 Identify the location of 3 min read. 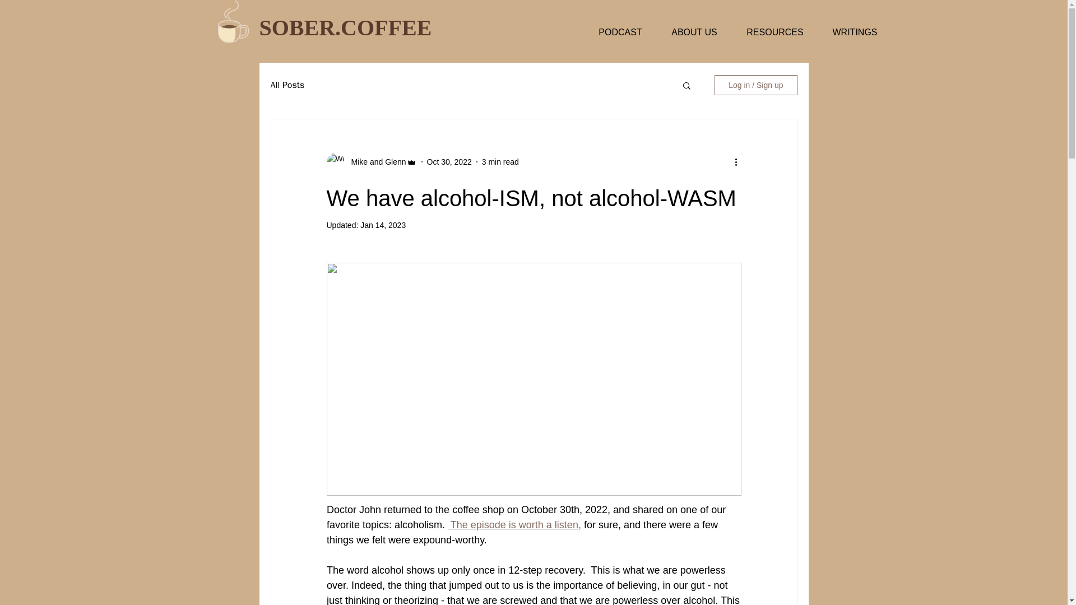
(500, 161).